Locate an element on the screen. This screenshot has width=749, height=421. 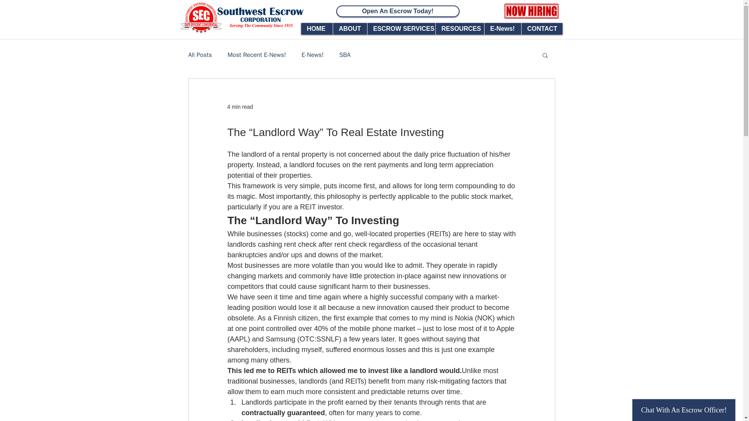
4 min read is located at coordinates (240, 106).